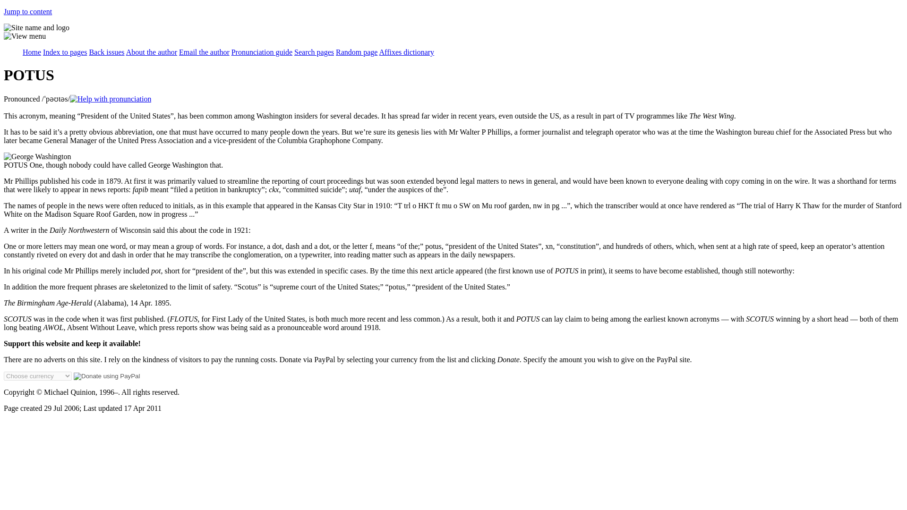 This screenshot has height=510, width=907. Describe the element at coordinates (107, 52) in the screenshot. I see `Back issues` at that location.